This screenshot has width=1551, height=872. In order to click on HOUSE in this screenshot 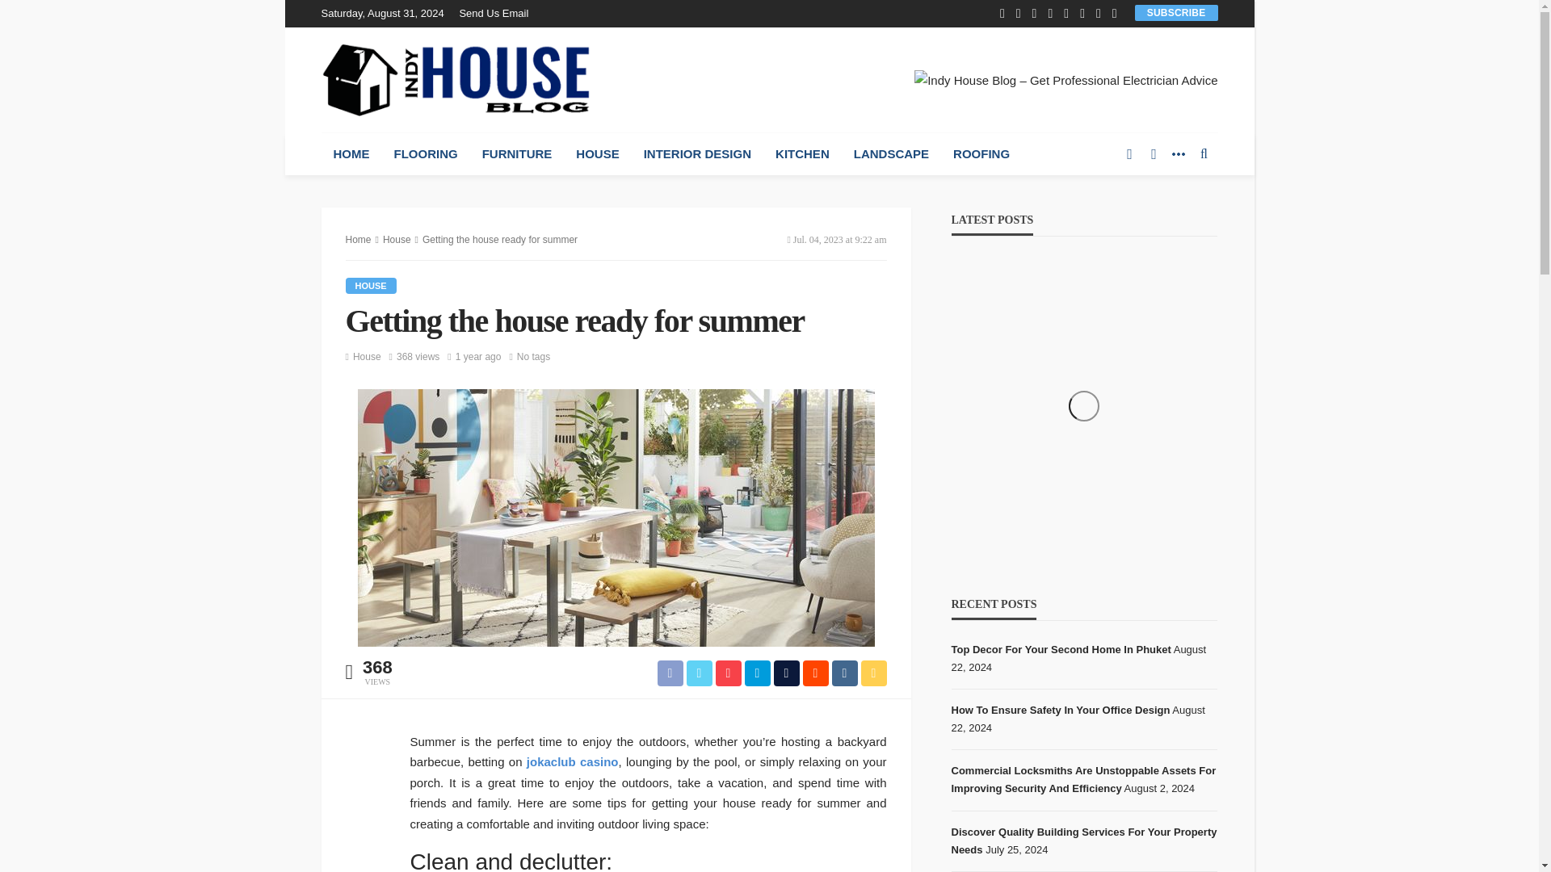, I will do `click(598, 154)`.